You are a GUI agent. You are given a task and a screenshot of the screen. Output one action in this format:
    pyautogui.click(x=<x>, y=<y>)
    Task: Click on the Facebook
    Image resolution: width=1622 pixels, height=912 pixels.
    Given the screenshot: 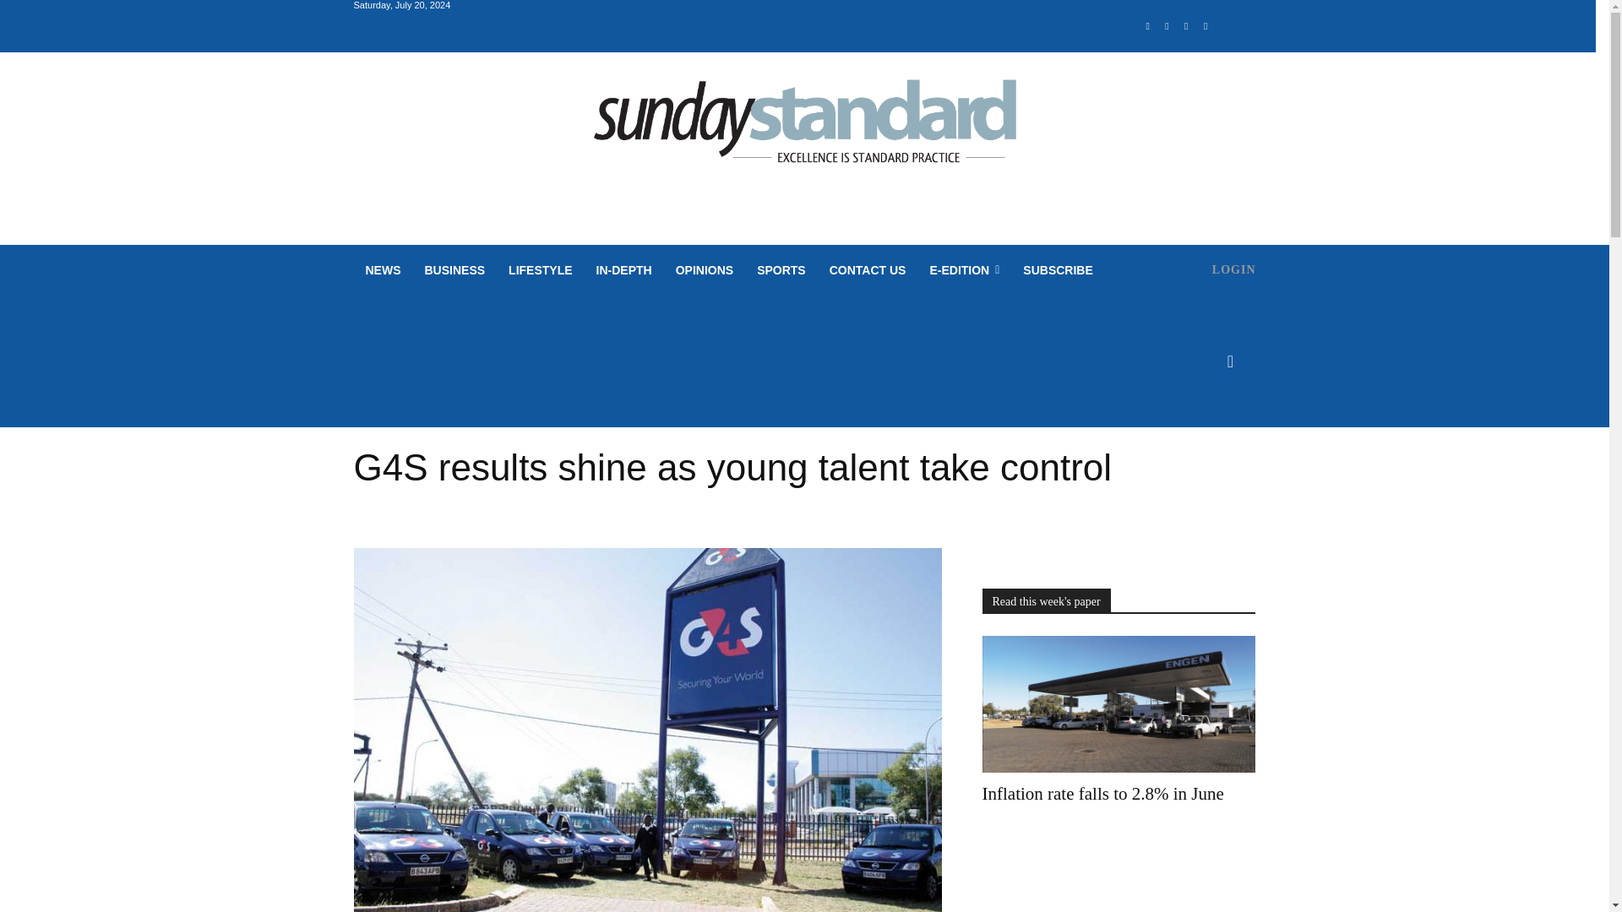 What is the action you would take?
    pyautogui.click(x=1147, y=27)
    